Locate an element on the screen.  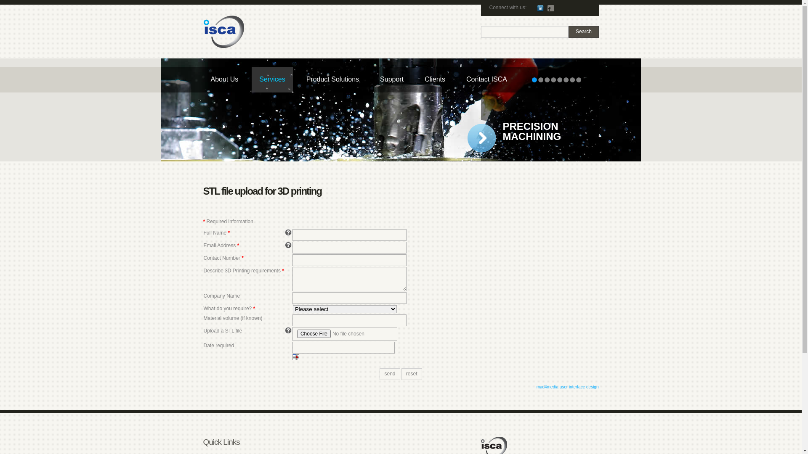
Contact ISCA is located at coordinates (486, 80).